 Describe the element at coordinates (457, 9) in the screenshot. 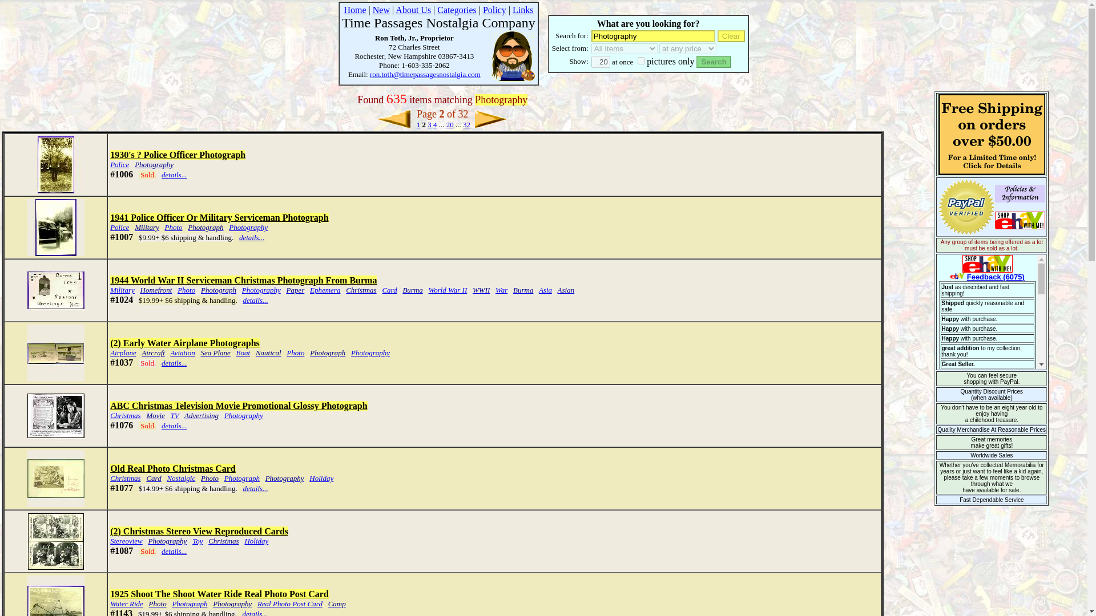

I see `Categories` at that location.